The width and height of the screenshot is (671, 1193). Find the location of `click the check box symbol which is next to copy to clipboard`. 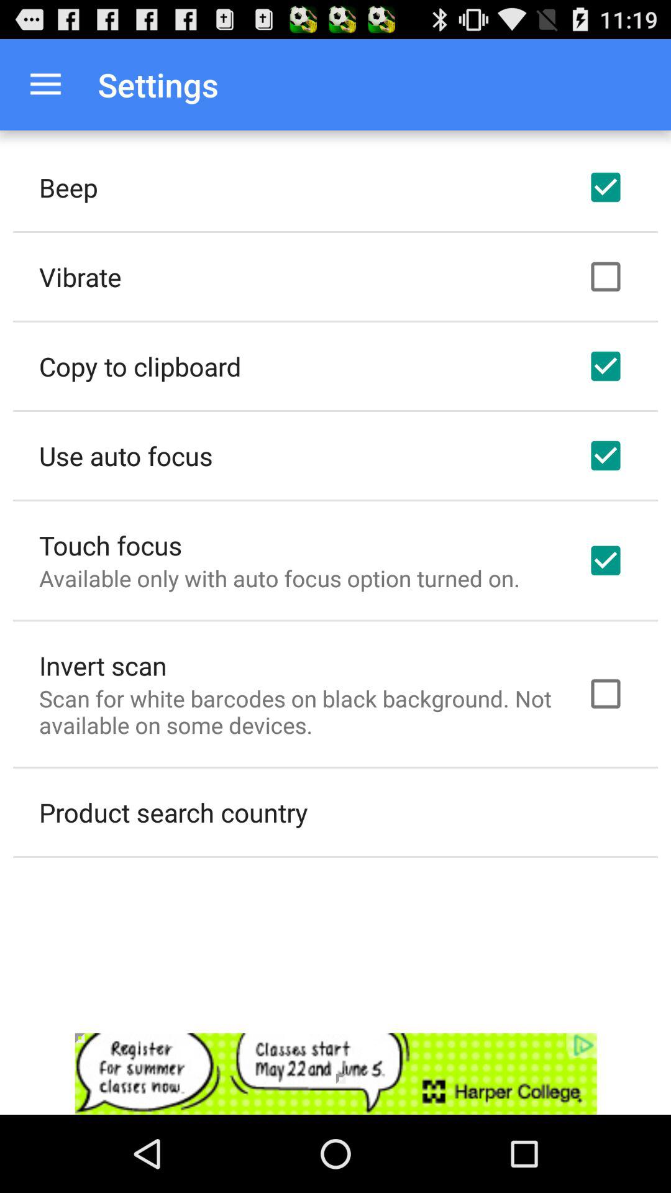

click the check box symbol which is next to copy to clipboard is located at coordinates (606, 366).